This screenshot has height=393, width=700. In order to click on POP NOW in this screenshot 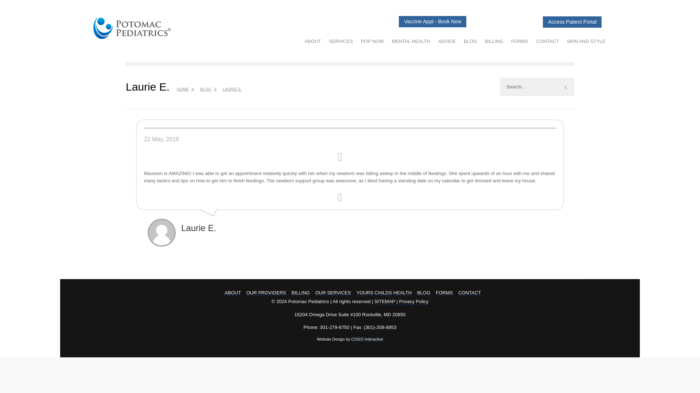, I will do `click(372, 41)`.